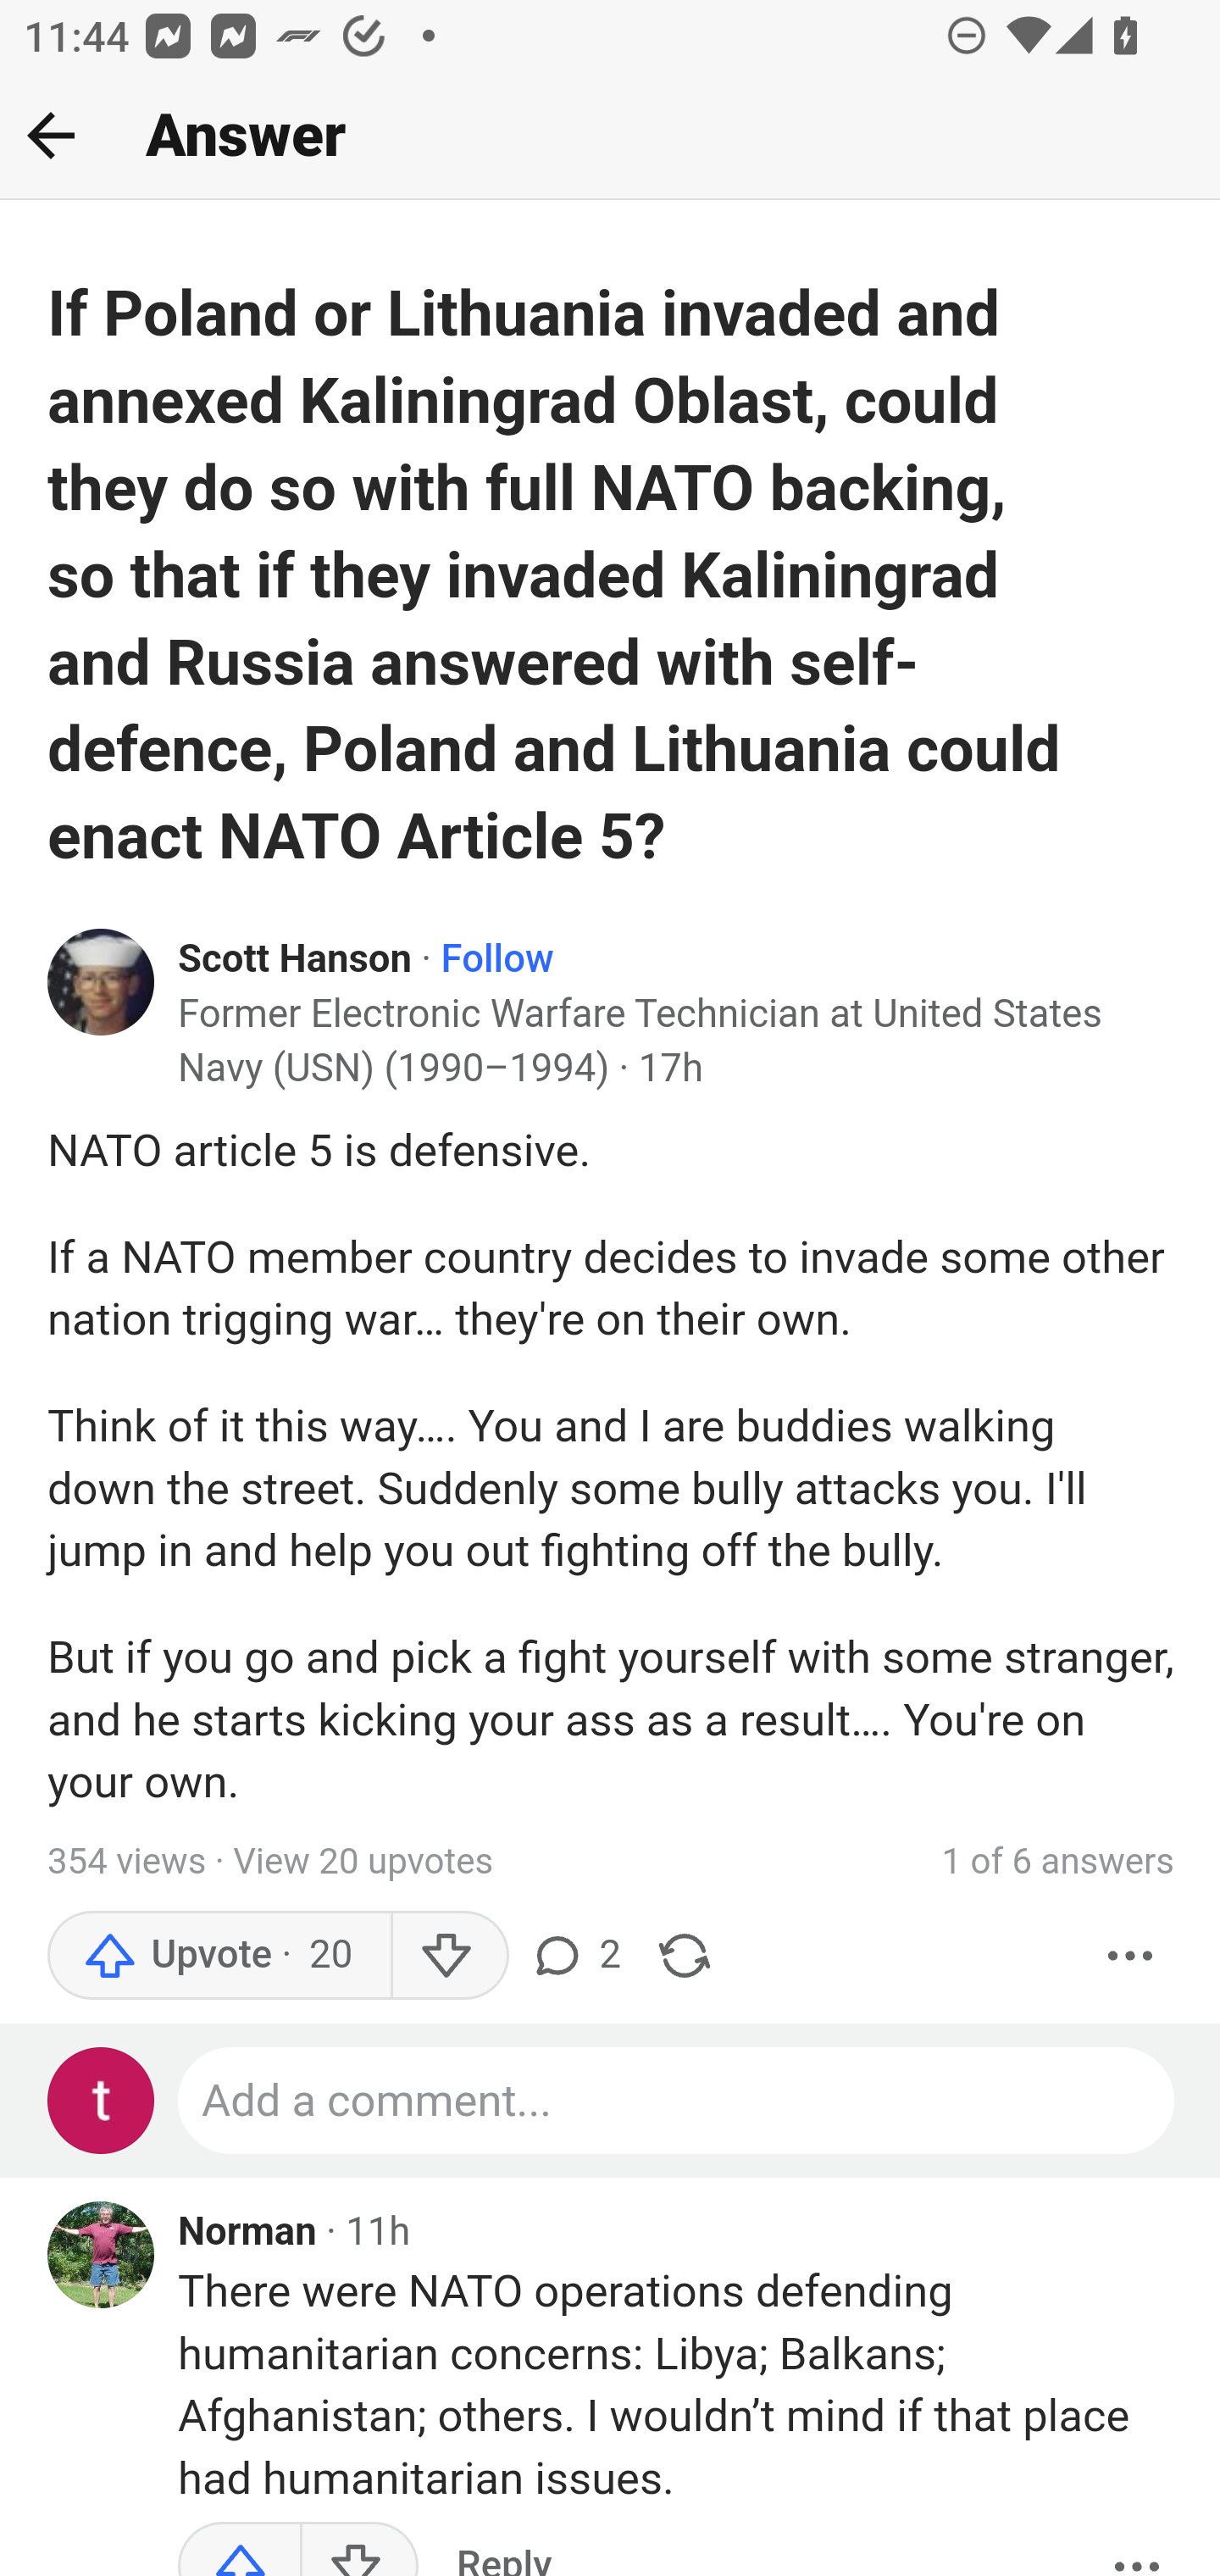  I want to click on More, so click(1136, 2547).